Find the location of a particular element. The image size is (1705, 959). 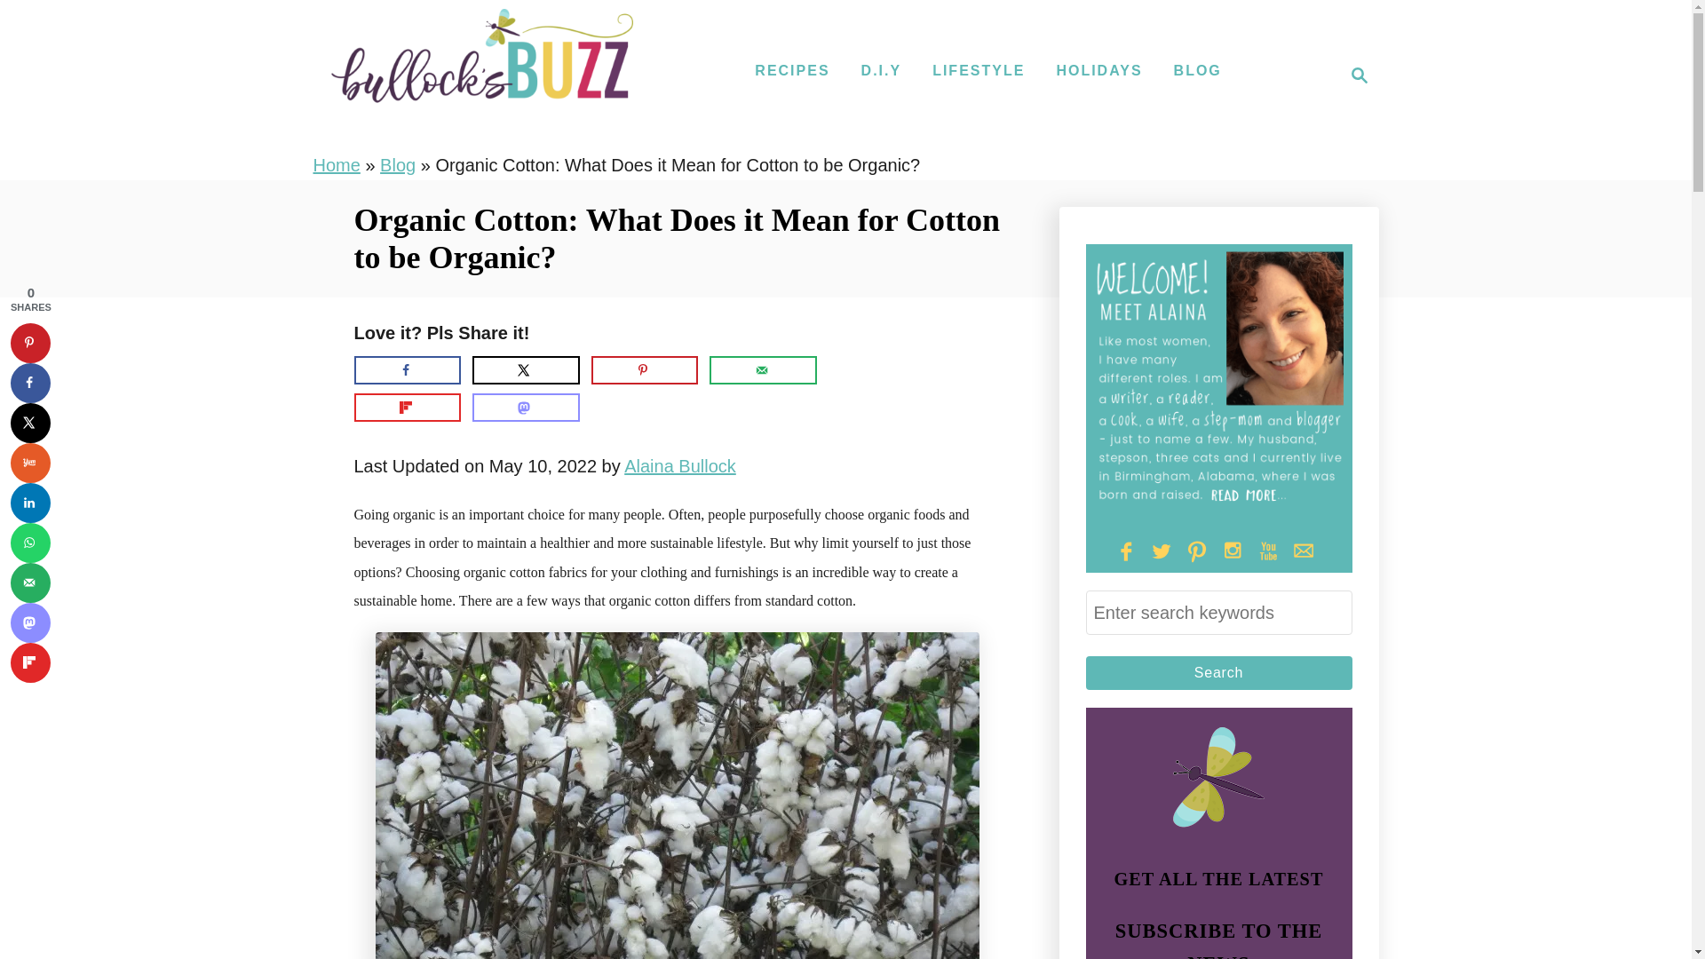

Search is located at coordinates (1218, 672).